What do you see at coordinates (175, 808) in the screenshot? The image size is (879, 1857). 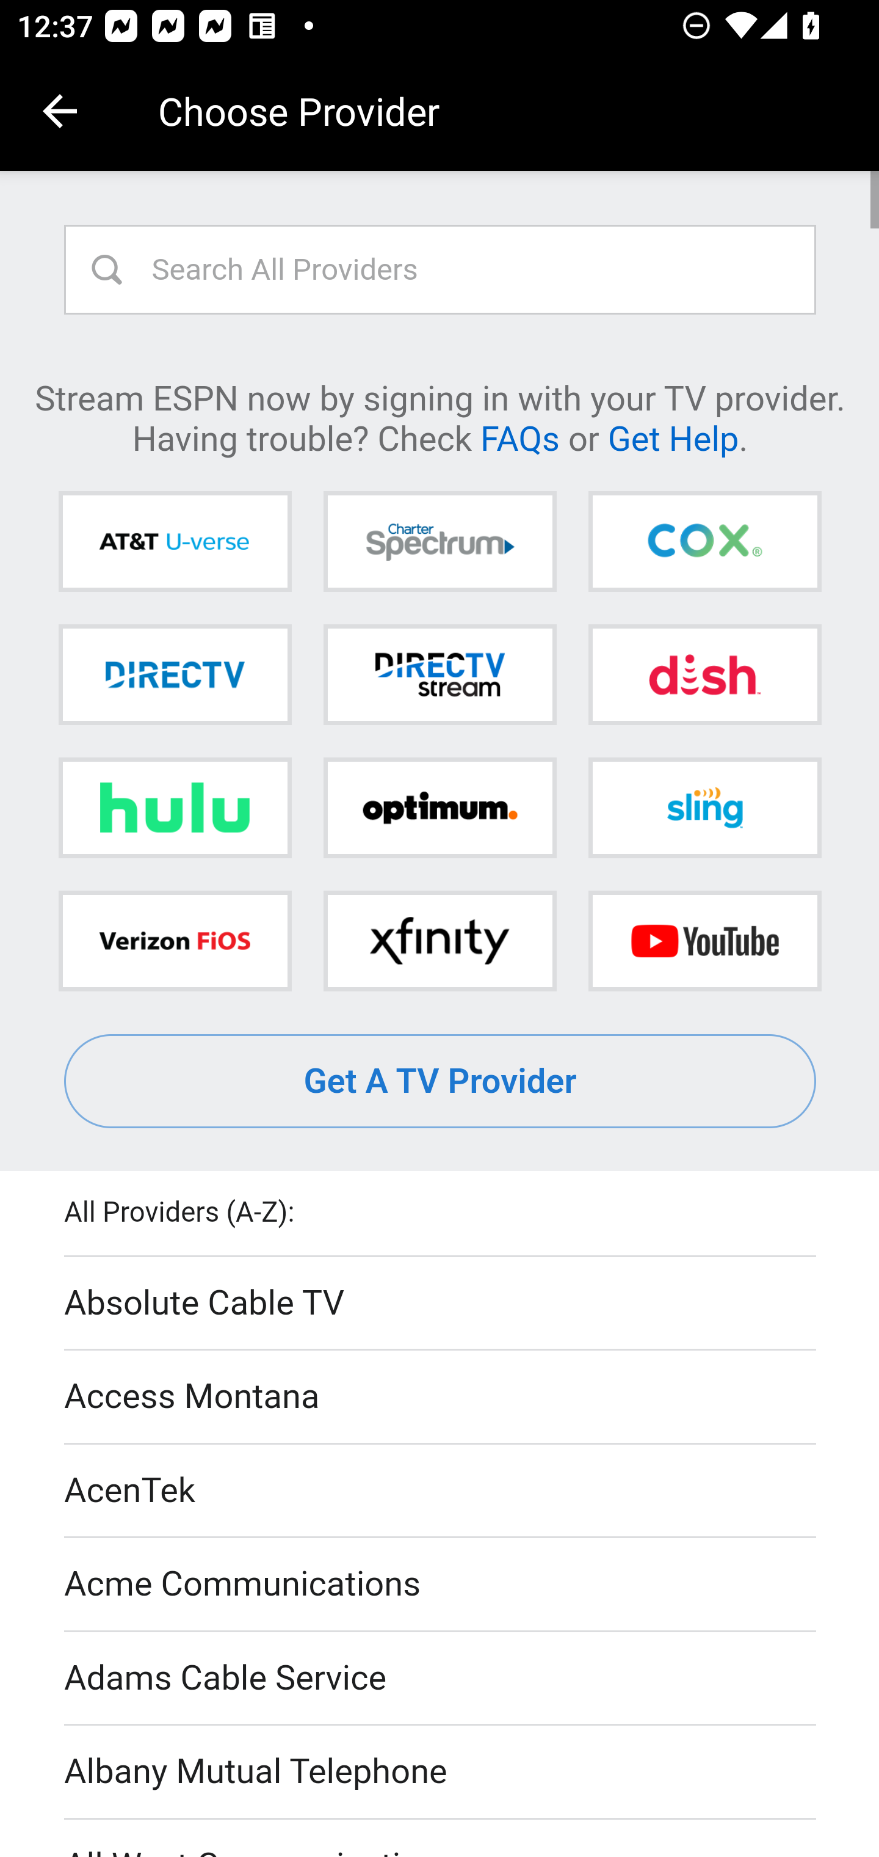 I see `Hulu` at bounding box center [175, 808].